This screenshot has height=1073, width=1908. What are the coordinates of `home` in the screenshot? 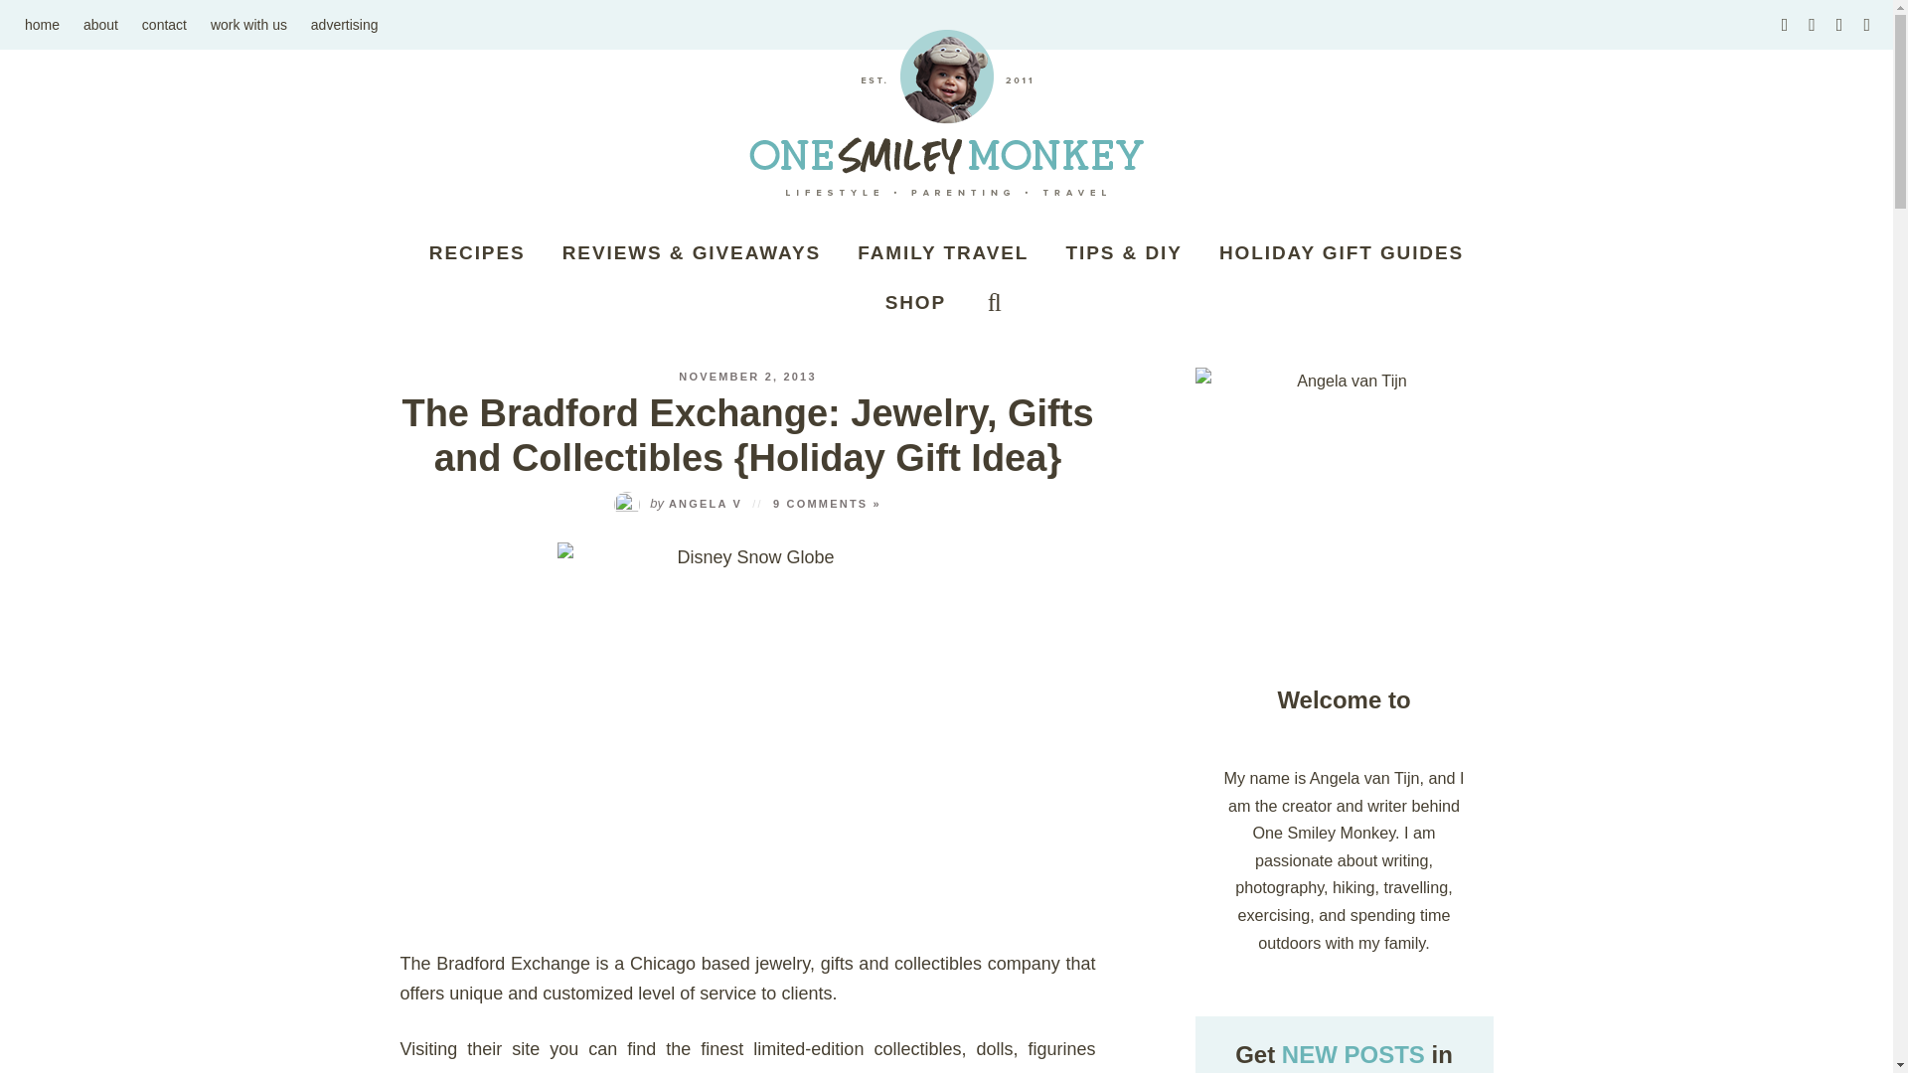 It's located at (42, 24).